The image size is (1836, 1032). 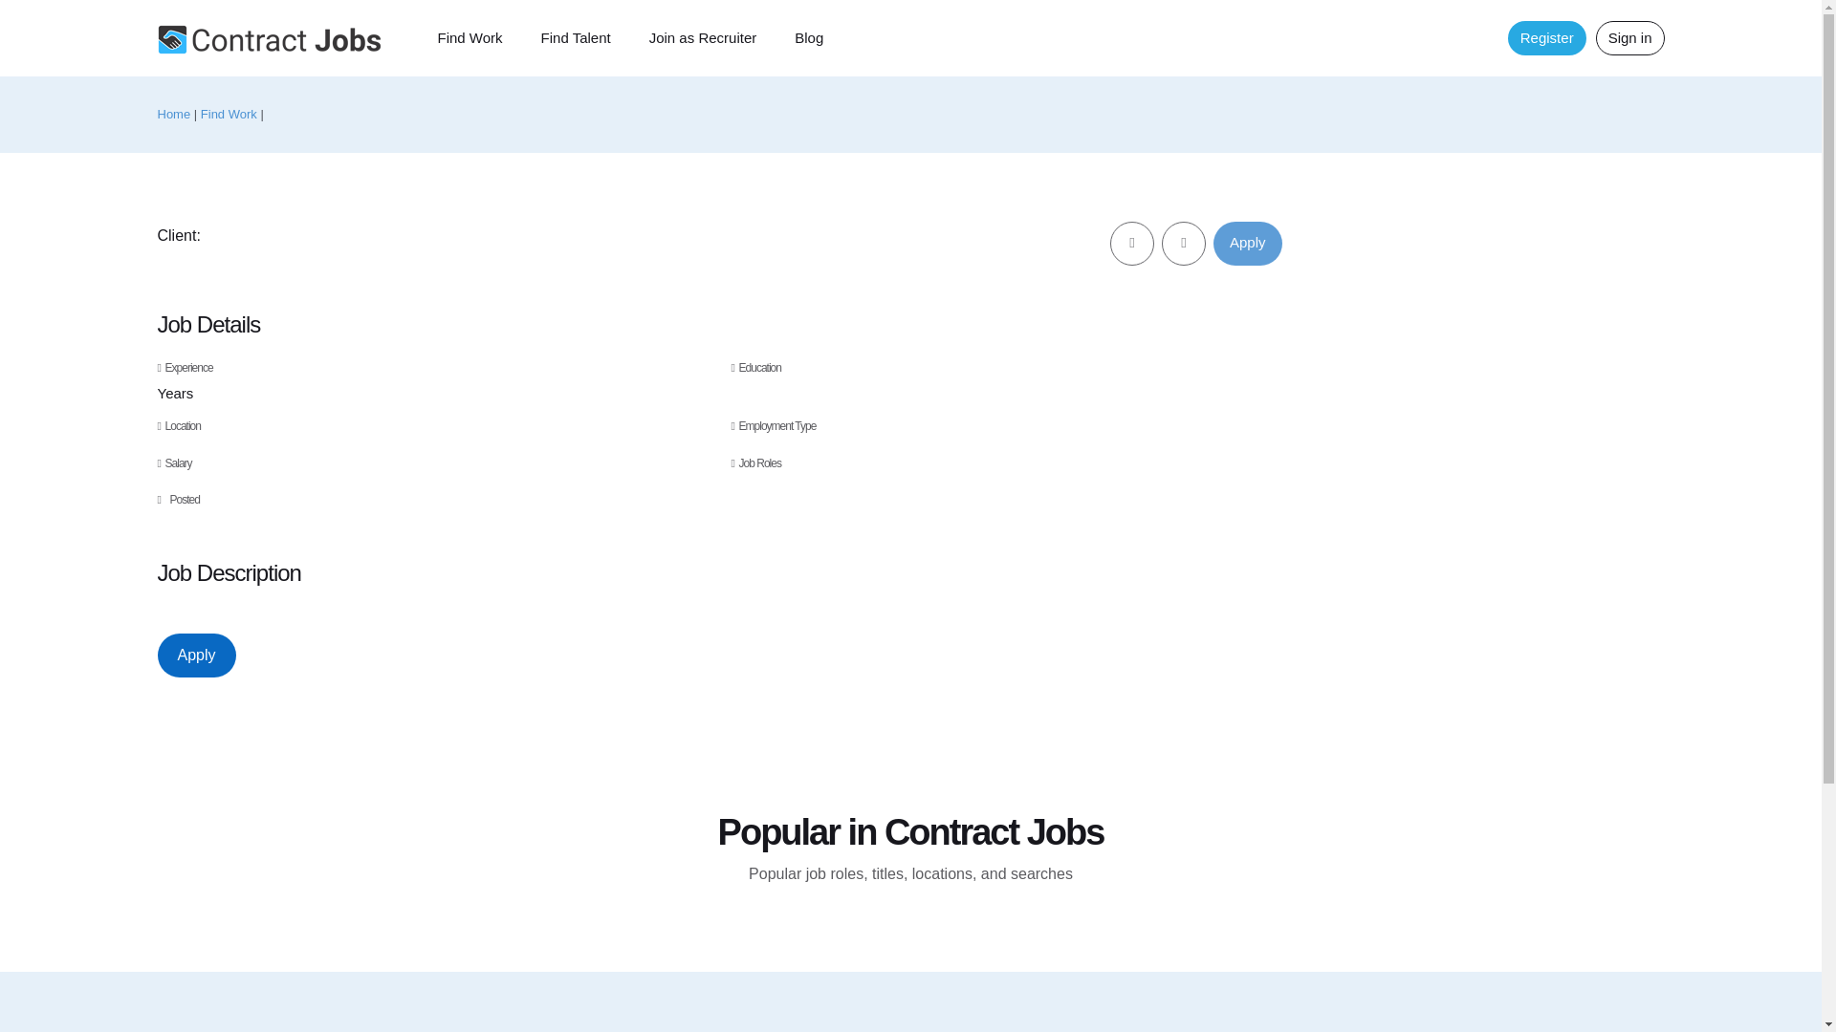 What do you see at coordinates (703, 38) in the screenshot?
I see `Join as Recruiter` at bounding box center [703, 38].